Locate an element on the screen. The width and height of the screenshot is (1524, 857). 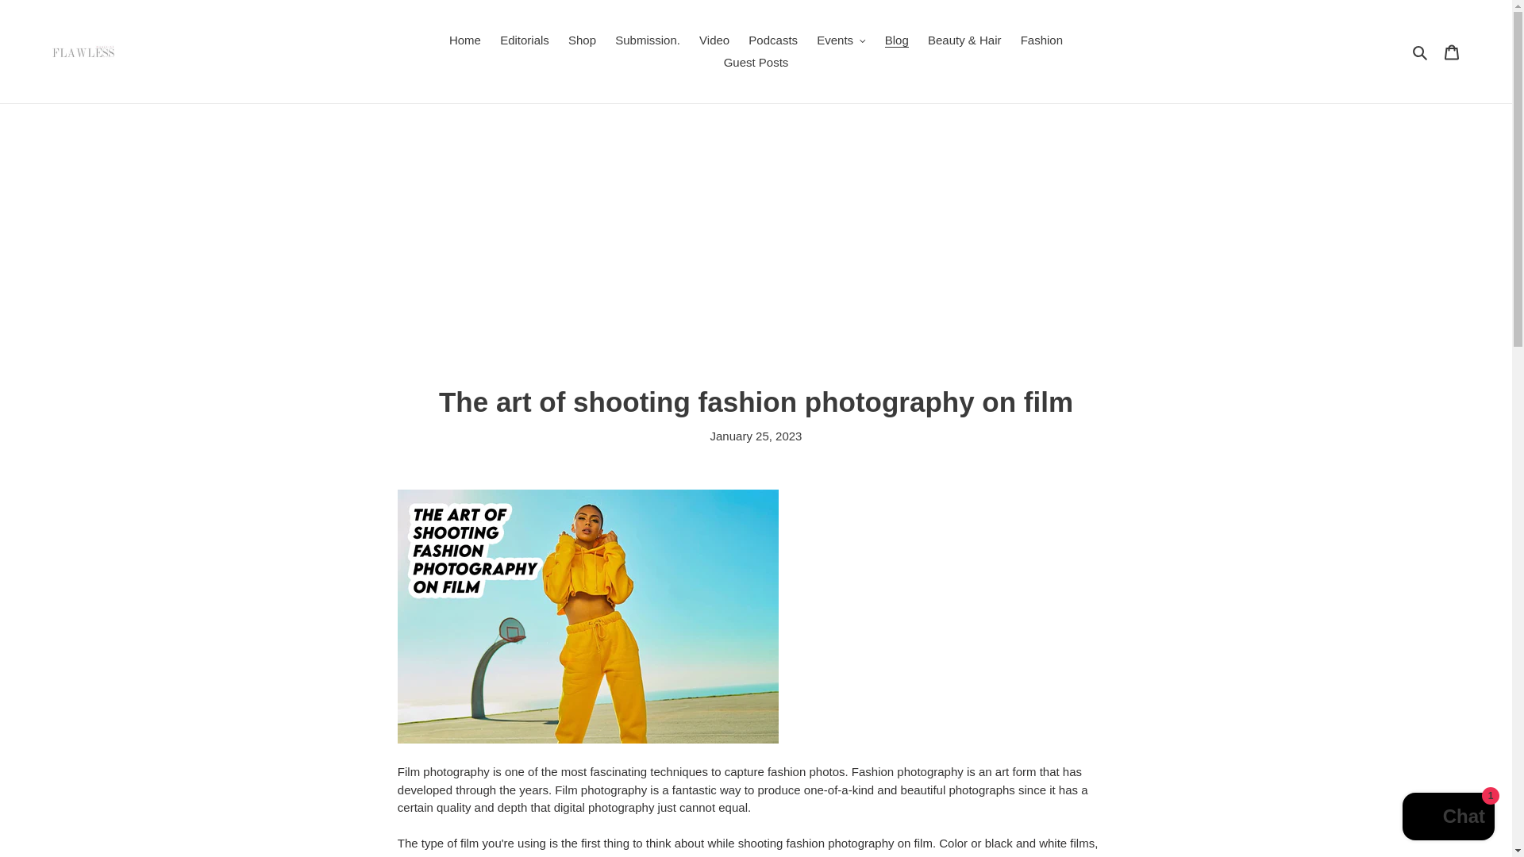
Submission. is located at coordinates (648, 40).